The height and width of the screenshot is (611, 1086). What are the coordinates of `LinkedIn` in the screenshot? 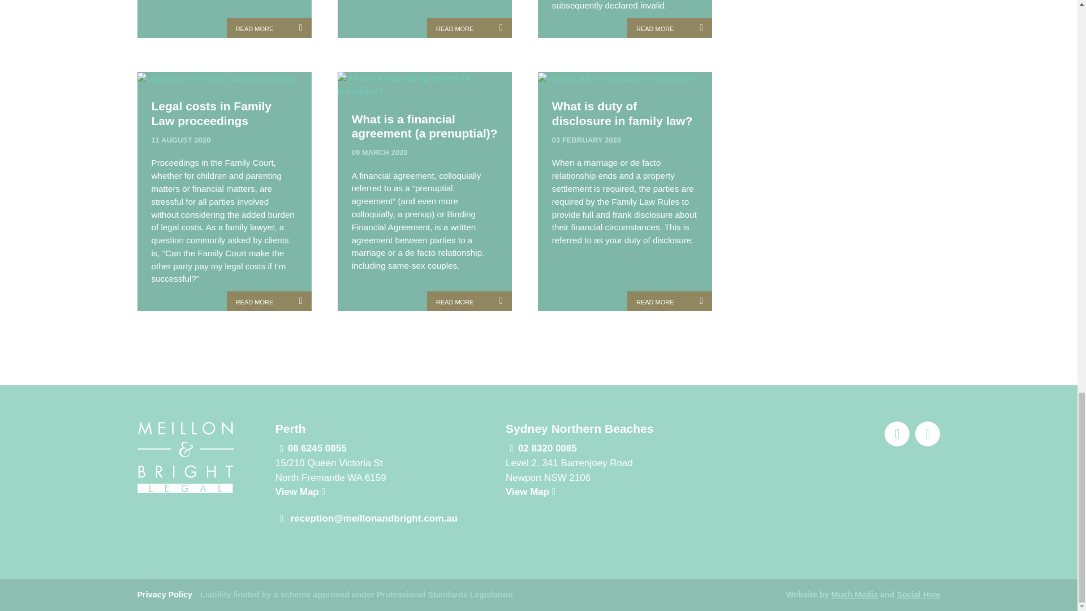 It's located at (897, 434).